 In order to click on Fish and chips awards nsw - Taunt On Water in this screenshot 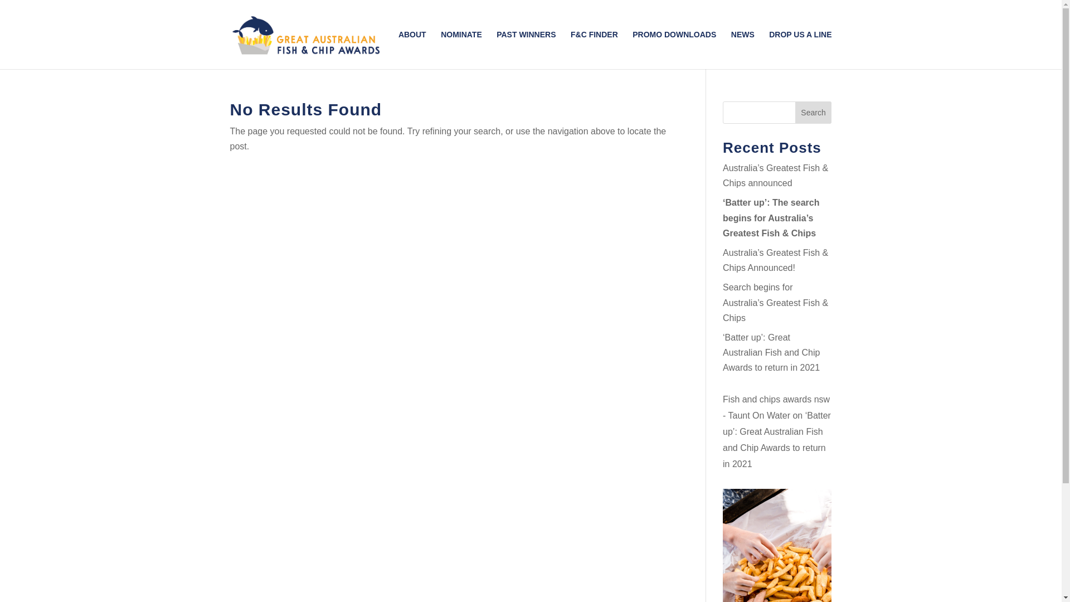, I will do `click(776, 407)`.